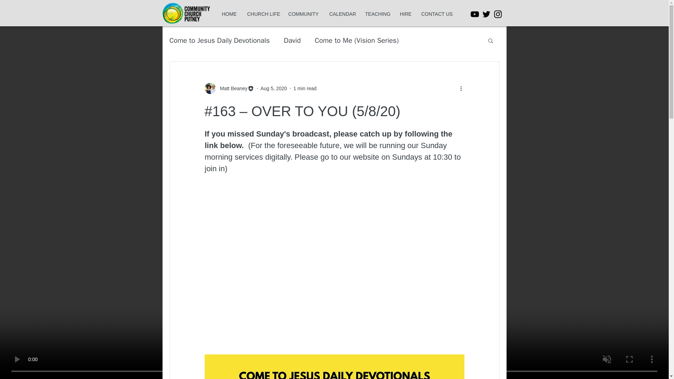  Describe the element at coordinates (273, 88) in the screenshot. I see `Aug 5, 2020` at that location.